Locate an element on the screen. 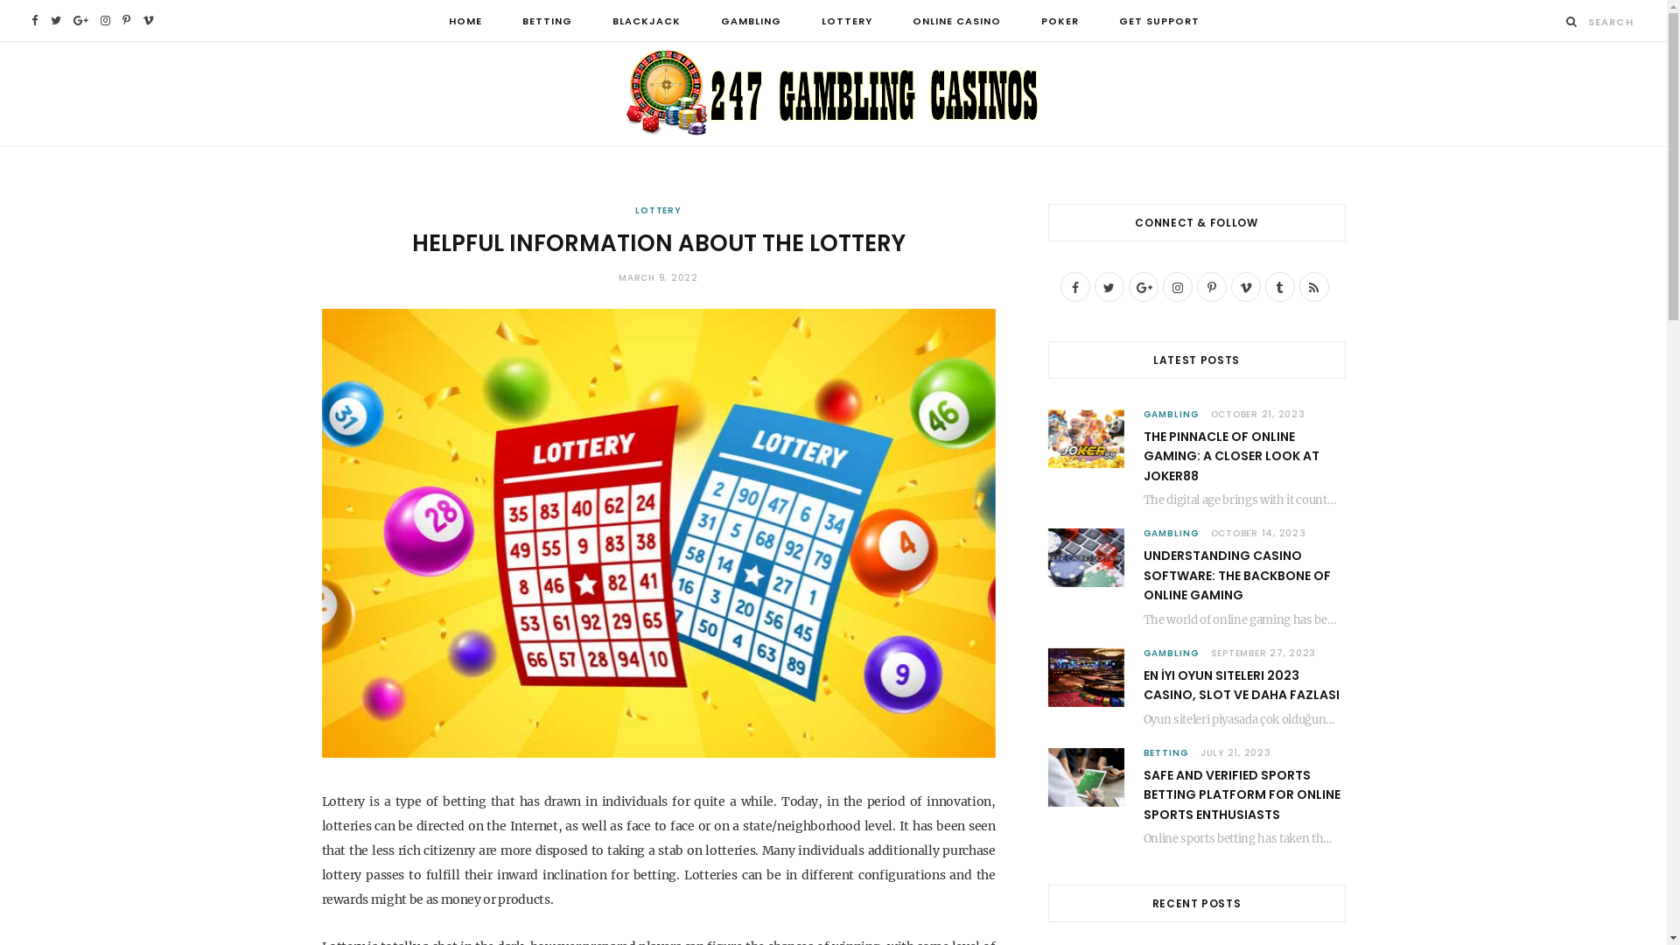 The image size is (1680, 945). Helpful Information About The Lottery is located at coordinates (659, 534).